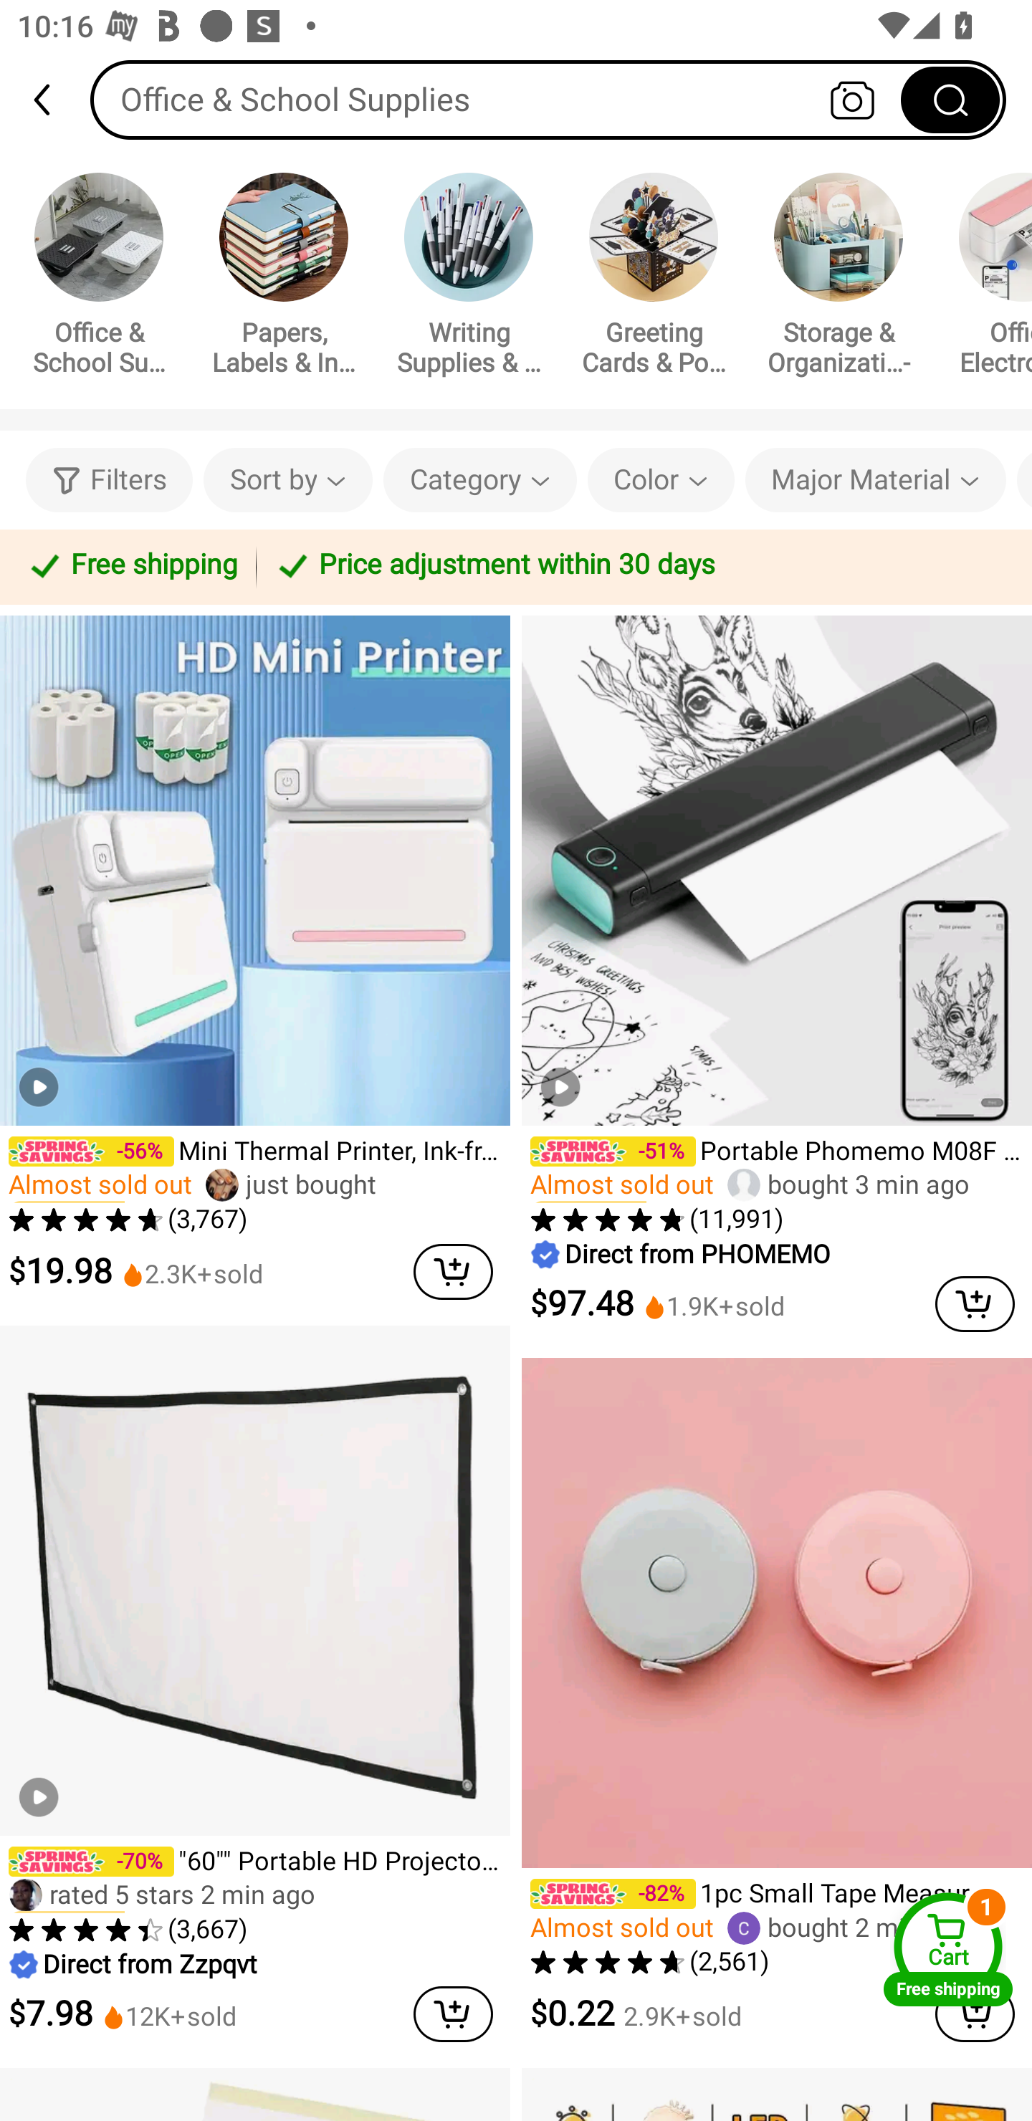 The height and width of the screenshot is (2121, 1032). Describe the element at coordinates (53, 100) in the screenshot. I see `back` at that location.